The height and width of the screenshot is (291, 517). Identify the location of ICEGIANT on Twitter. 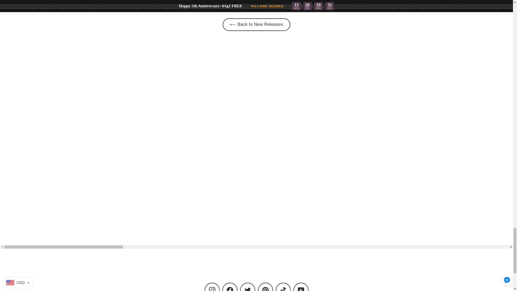
(248, 287).